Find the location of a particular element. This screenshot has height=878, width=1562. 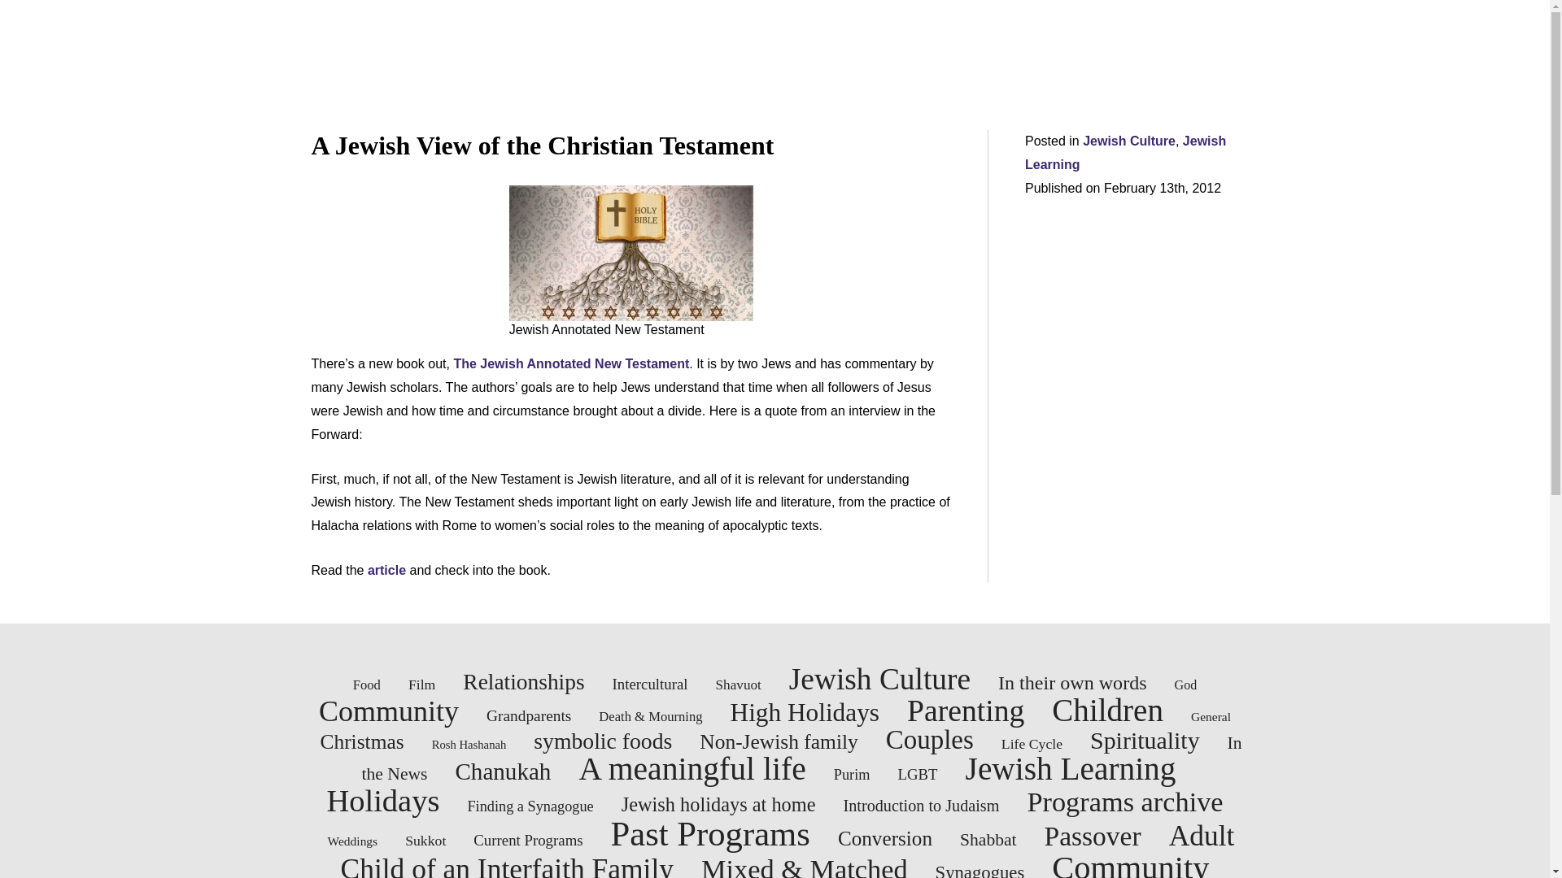

Grandparents is located at coordinates (529, 715).